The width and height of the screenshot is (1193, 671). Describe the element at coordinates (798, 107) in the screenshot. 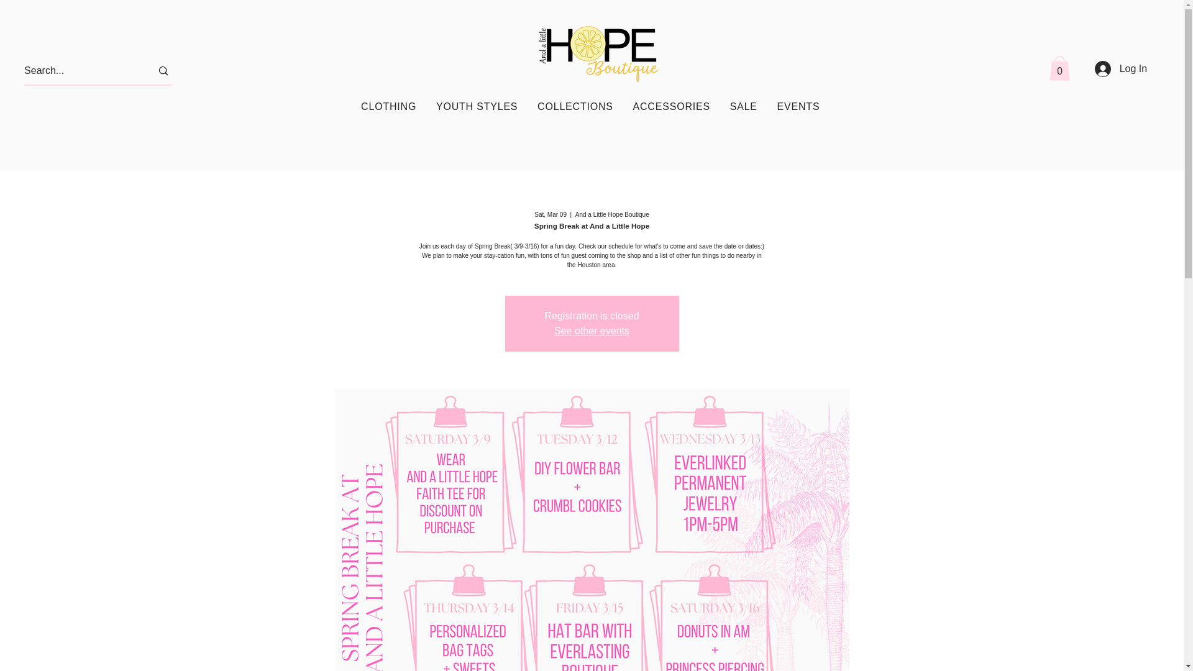

I see `EVENTS` at that location.